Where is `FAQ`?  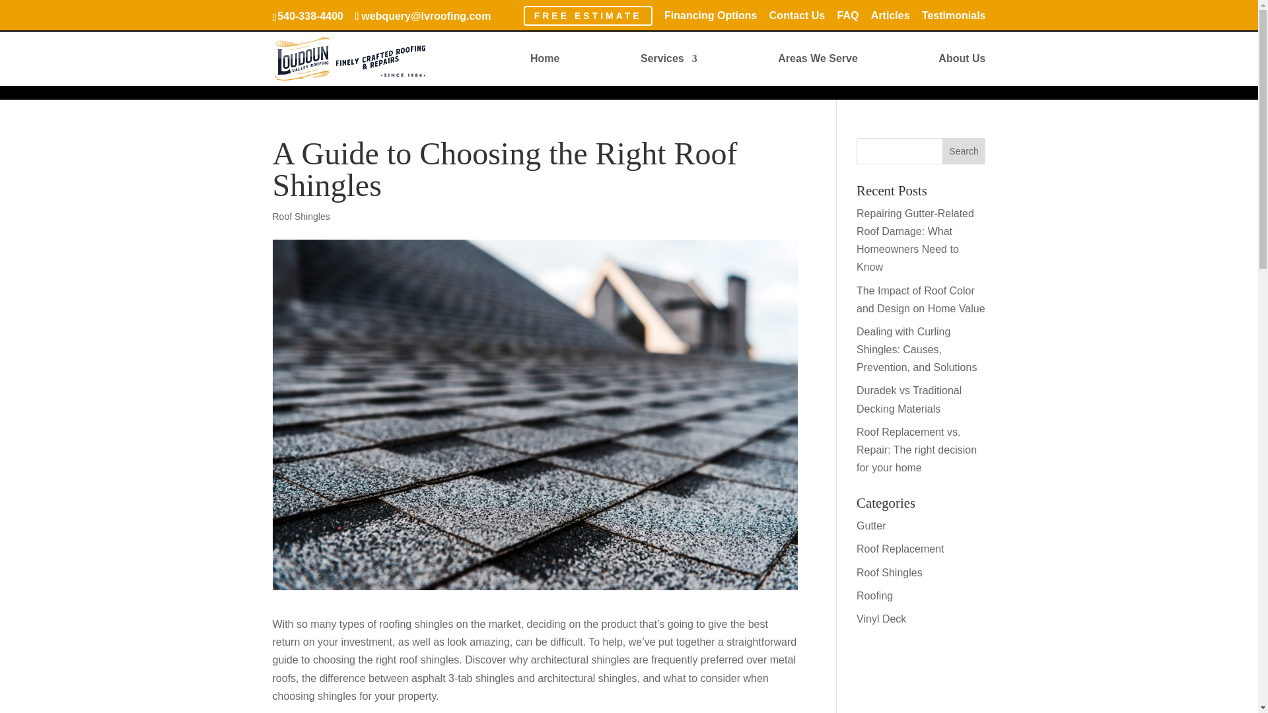 FAQ is located at coordinates (848, 20).